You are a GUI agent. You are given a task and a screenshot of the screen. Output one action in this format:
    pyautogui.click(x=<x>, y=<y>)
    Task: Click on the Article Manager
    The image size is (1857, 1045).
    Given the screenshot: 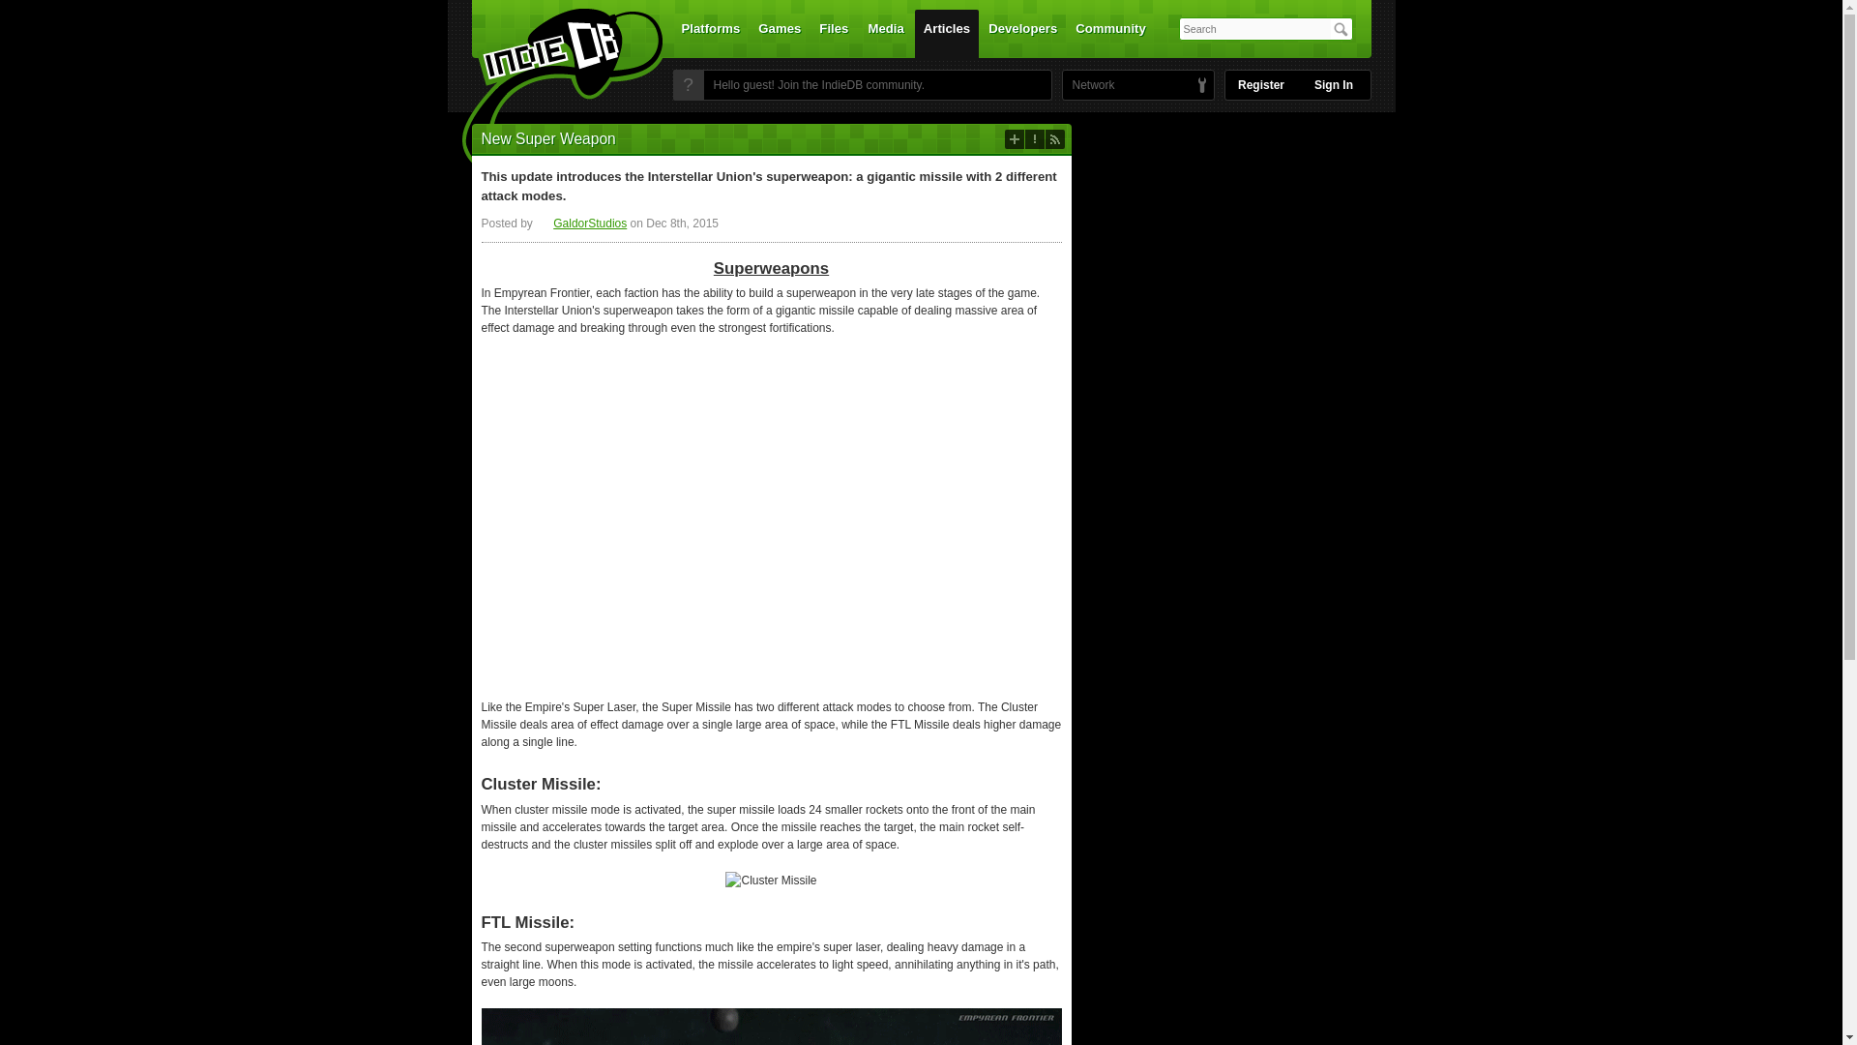 What is the action you would take?
    pyautogui.click(x=581, y=223)
    